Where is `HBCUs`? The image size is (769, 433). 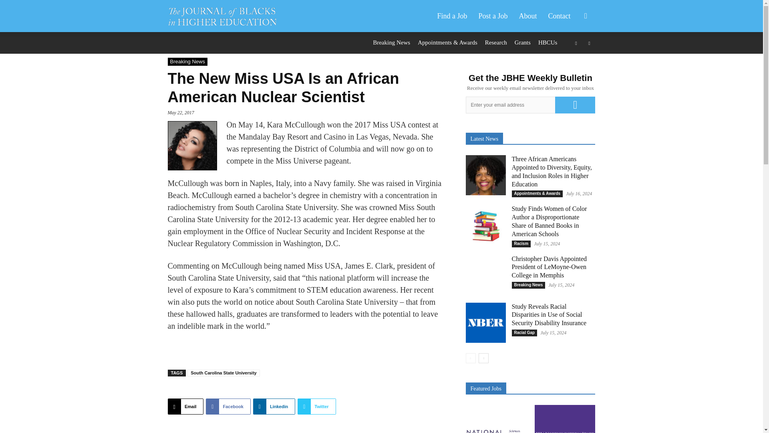
HBCUs is located at coordinates (548, 42).